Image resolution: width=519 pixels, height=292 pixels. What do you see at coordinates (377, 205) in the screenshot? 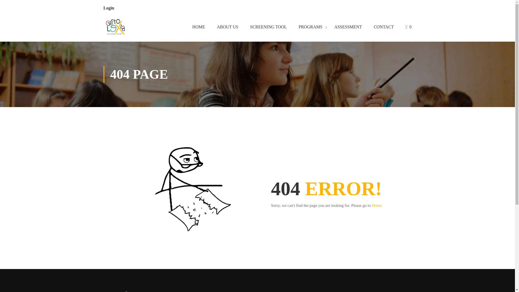
I see `Home.` at bounding box center [377, 205].